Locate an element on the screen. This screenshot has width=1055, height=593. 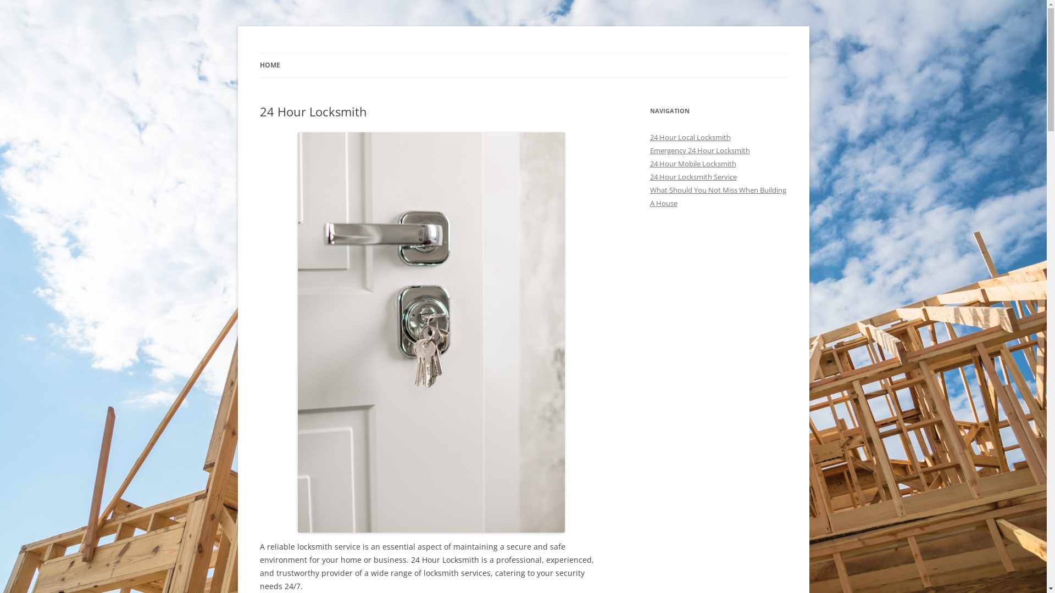
What Should You Not Miss When Building A House is located at coordinates (718, 197).